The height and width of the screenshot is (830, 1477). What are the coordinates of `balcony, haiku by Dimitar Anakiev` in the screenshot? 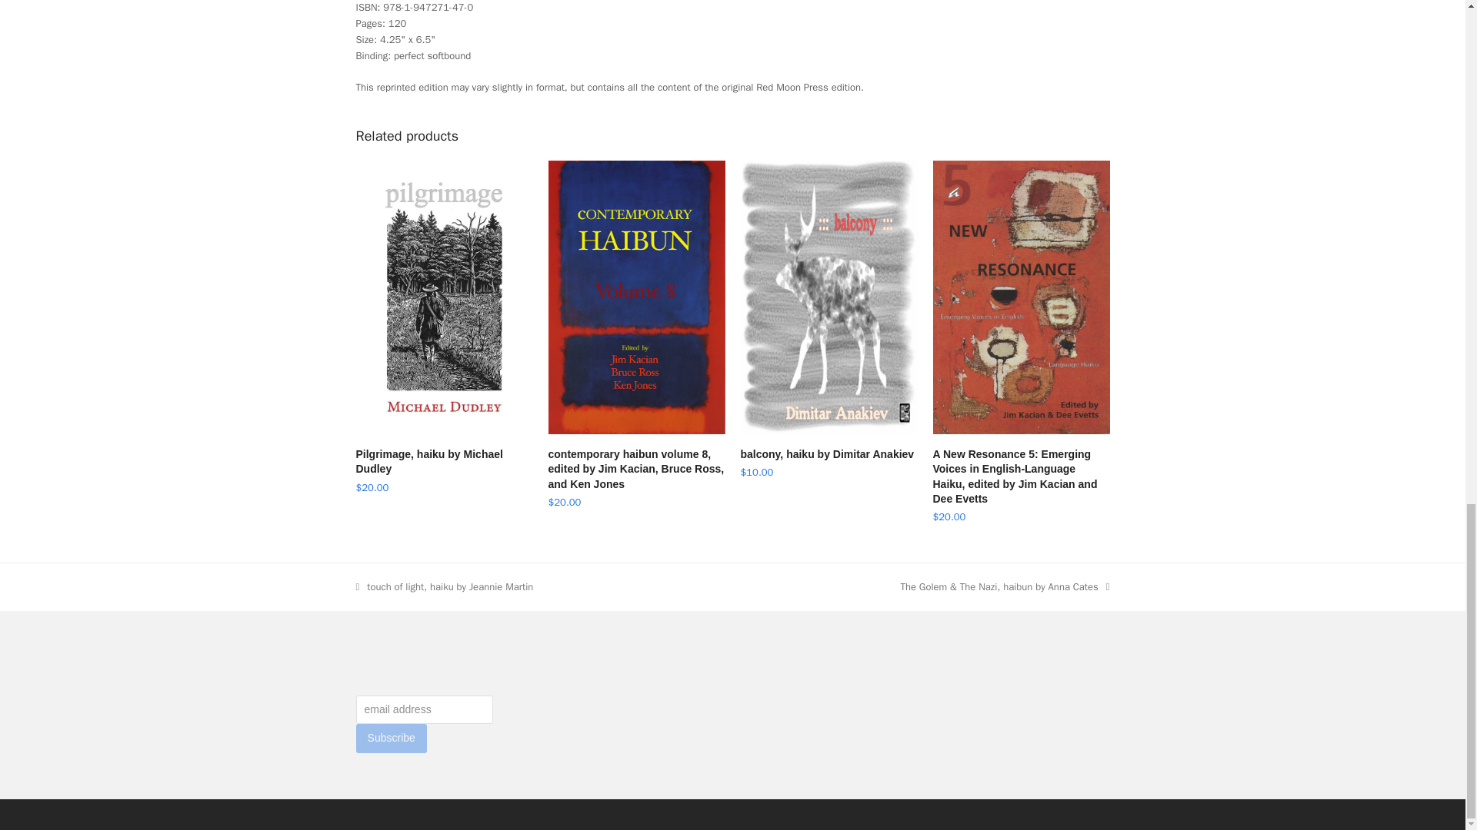 It's located at (445, 586).